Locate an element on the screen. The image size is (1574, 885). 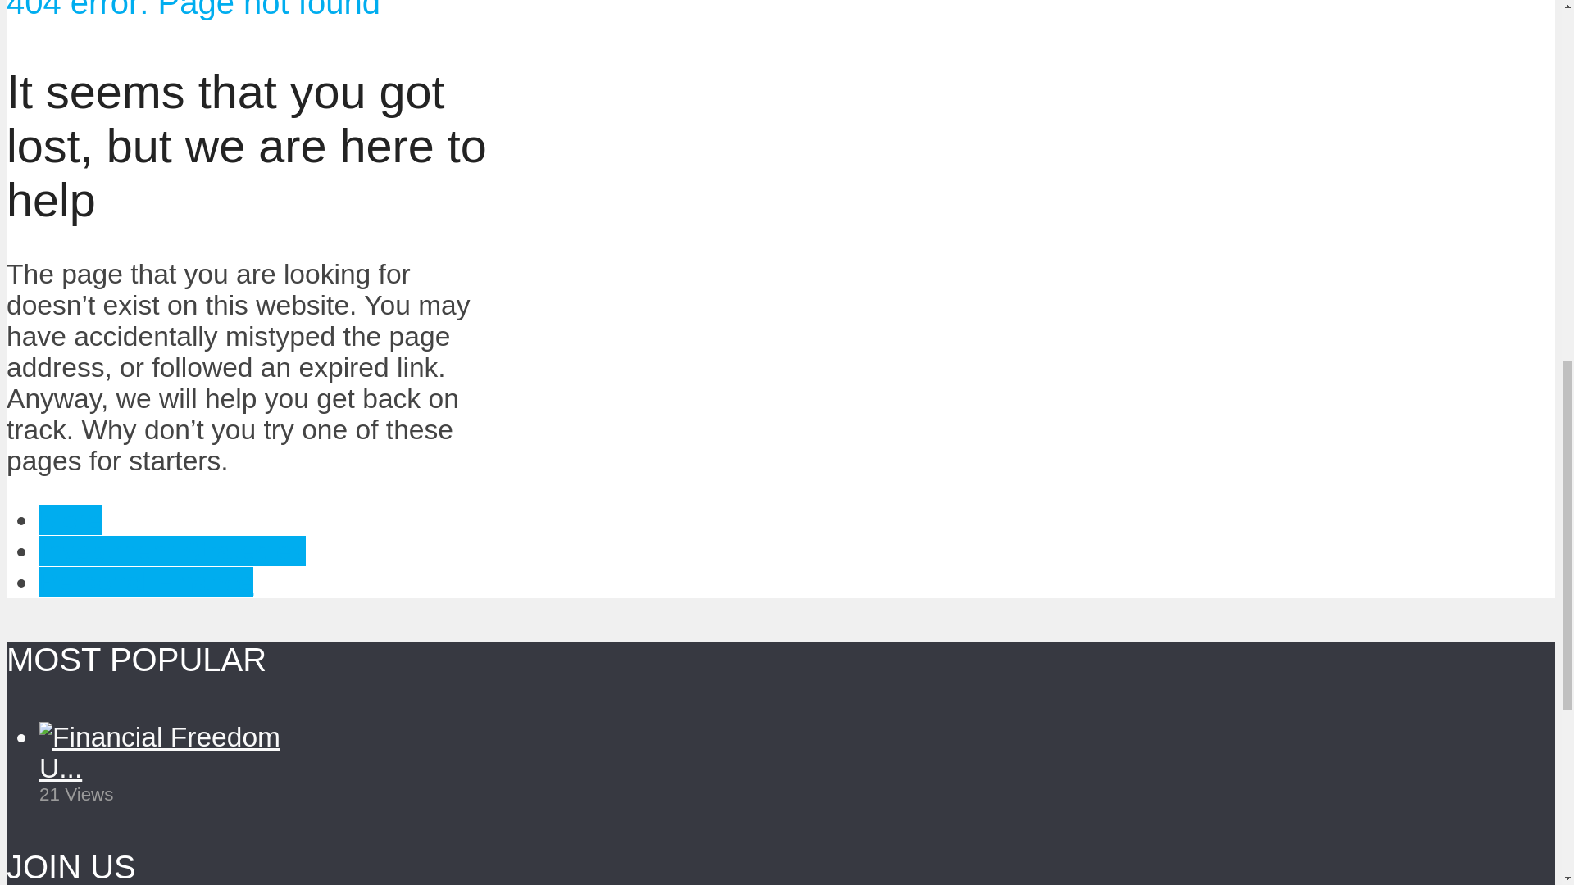
U... is located at coordinates (61, 768).